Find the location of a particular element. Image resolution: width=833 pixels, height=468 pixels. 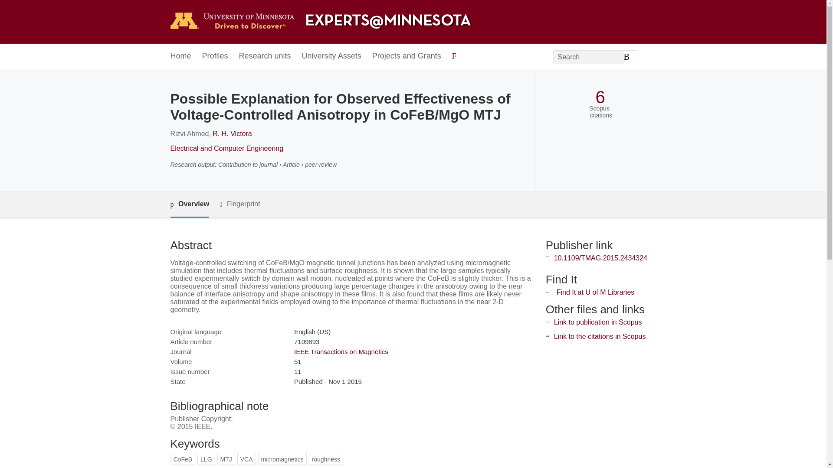

Find It at U of M Libraries is located at coordinates (595, 292).